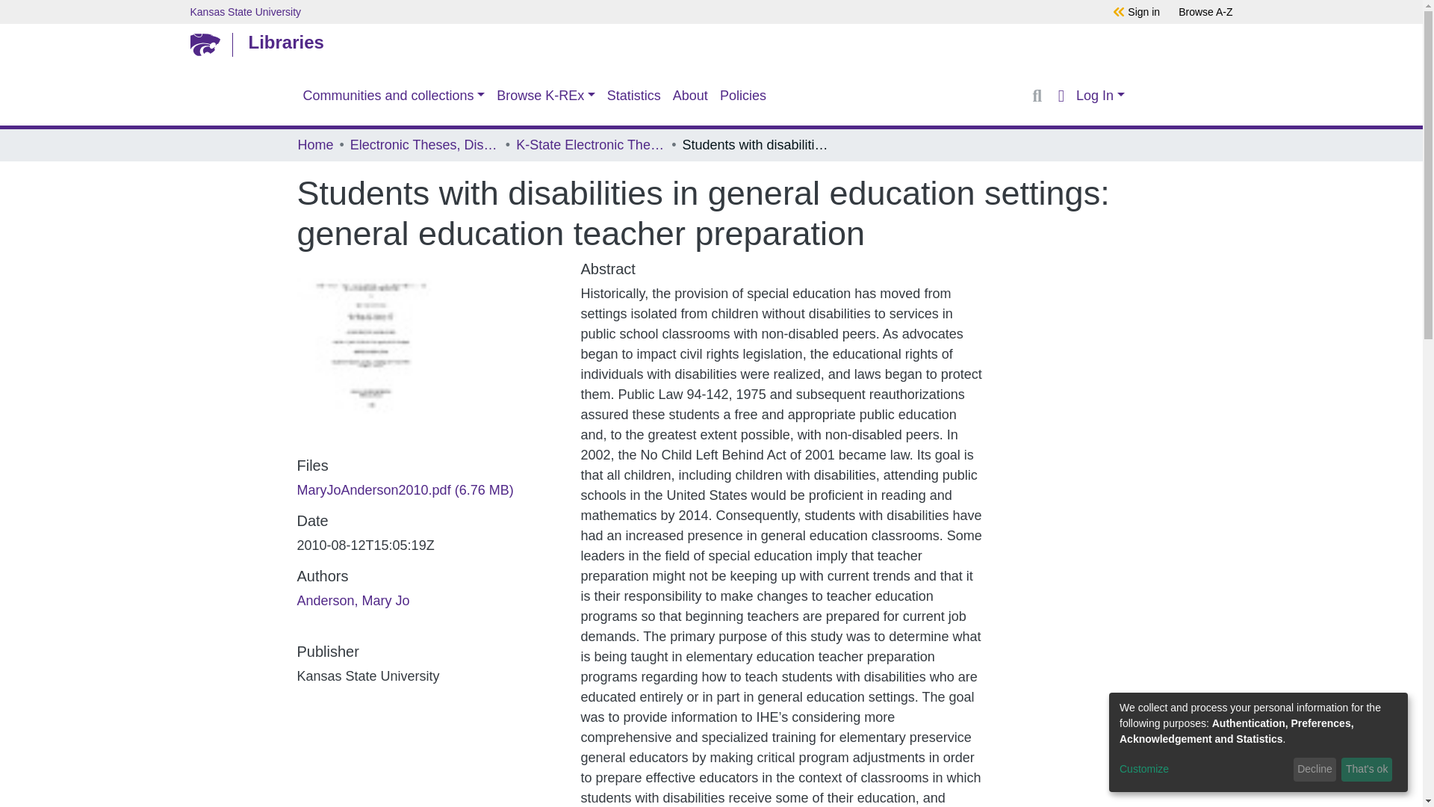  I want to click on Libraries, so click(707, 42).